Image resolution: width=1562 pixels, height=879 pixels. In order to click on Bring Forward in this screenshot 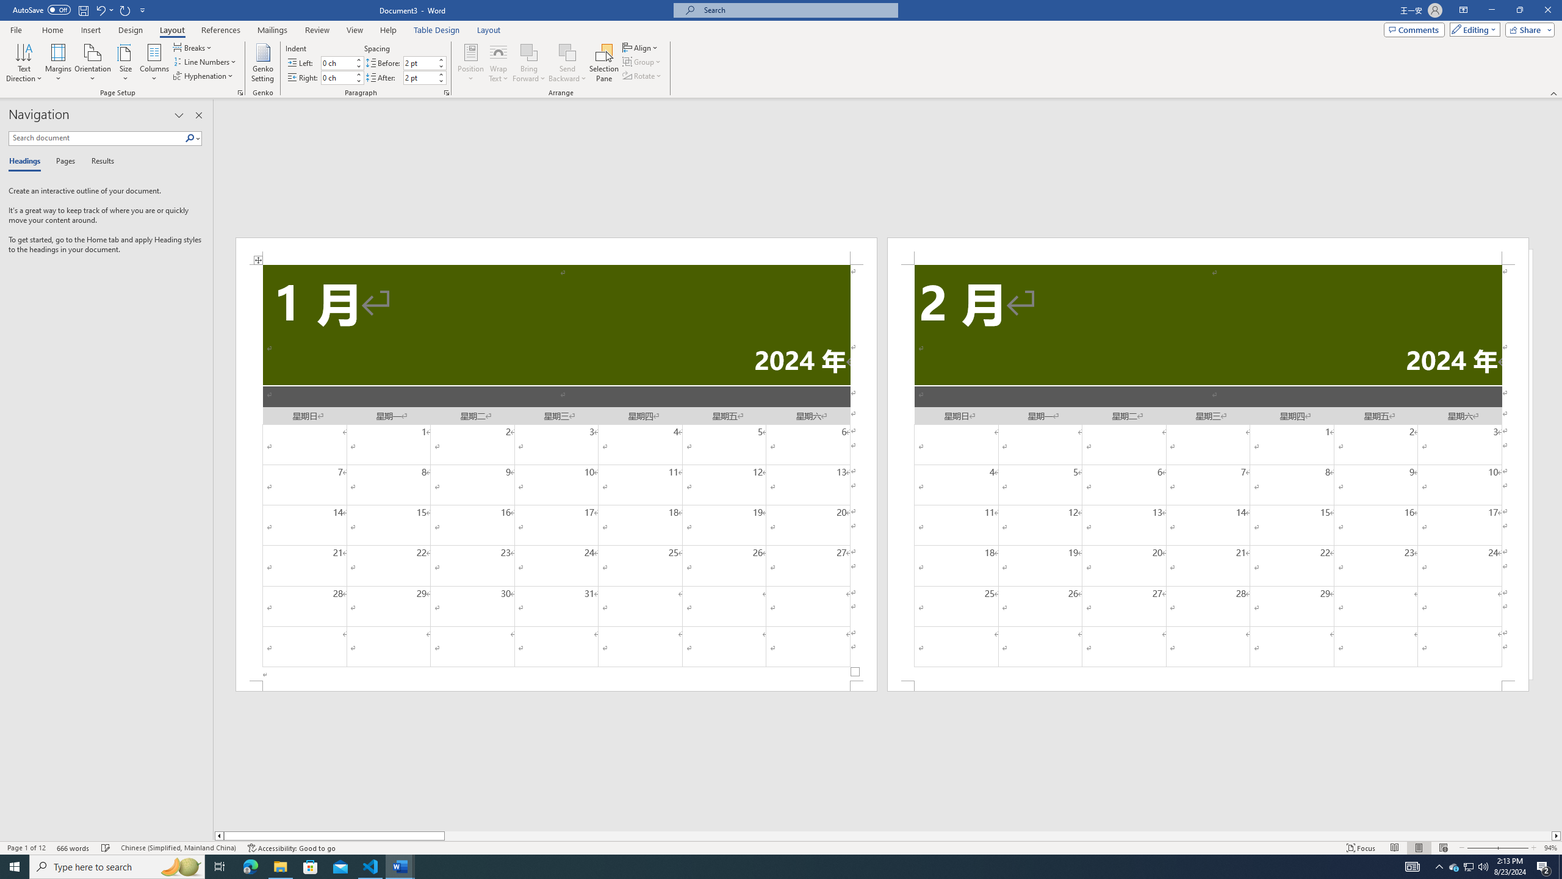, I will do `click(528, 63)`.